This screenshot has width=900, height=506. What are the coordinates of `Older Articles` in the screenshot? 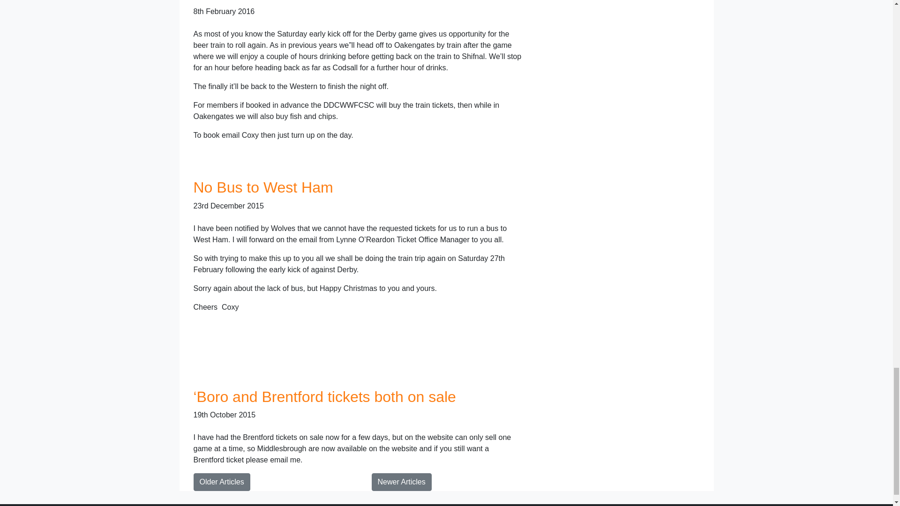 It's located at (221, 482).